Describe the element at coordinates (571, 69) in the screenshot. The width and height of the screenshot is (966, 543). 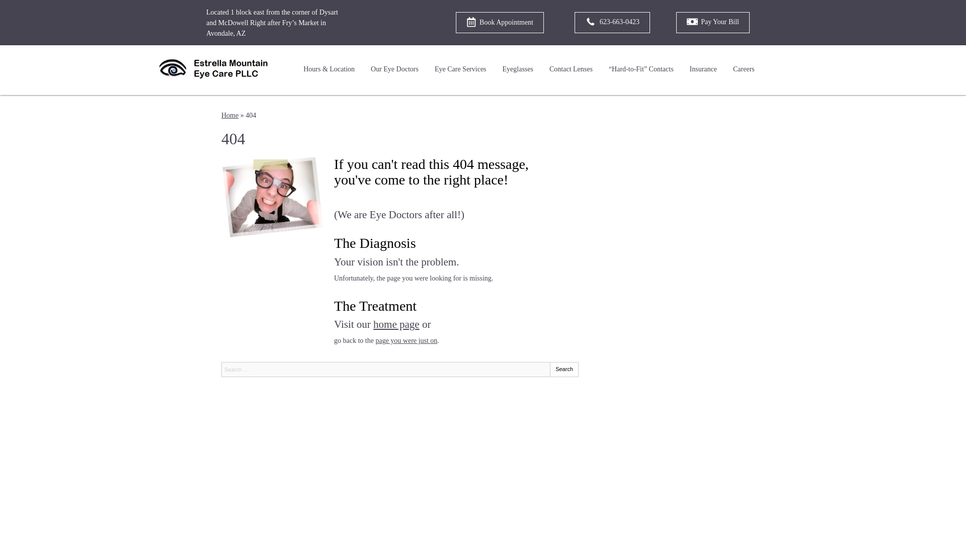
I see `Contact Lenses` at that location.